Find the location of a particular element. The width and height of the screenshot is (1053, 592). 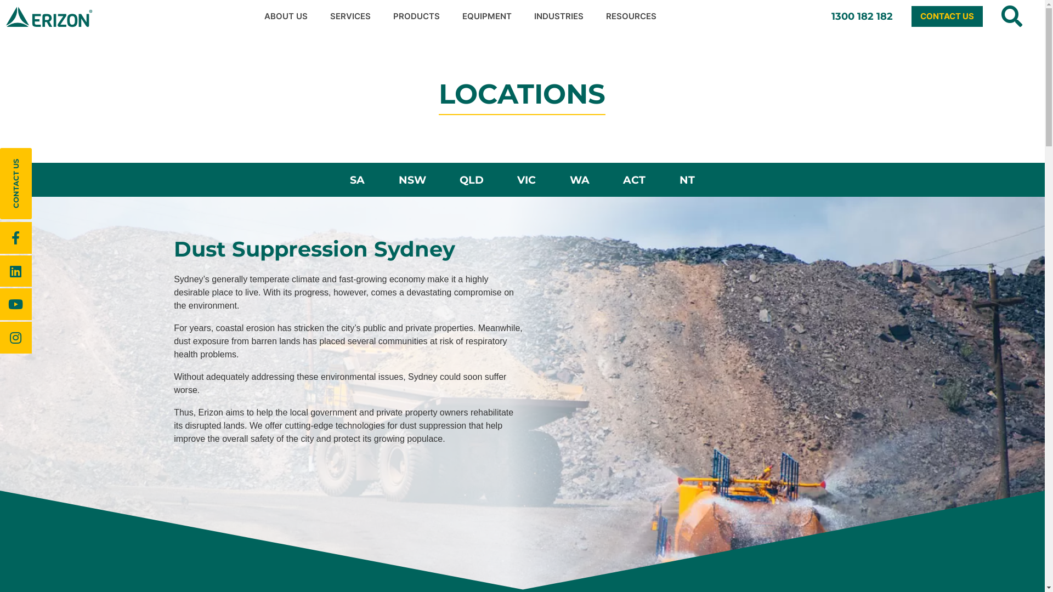

QLD is located at coordinates (472, 180).